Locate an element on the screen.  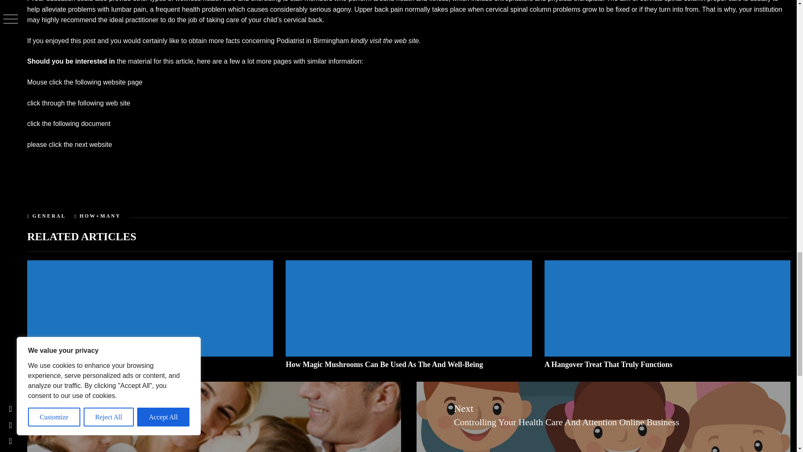
Mouse click the following website page is located at coordinates (85, 82).